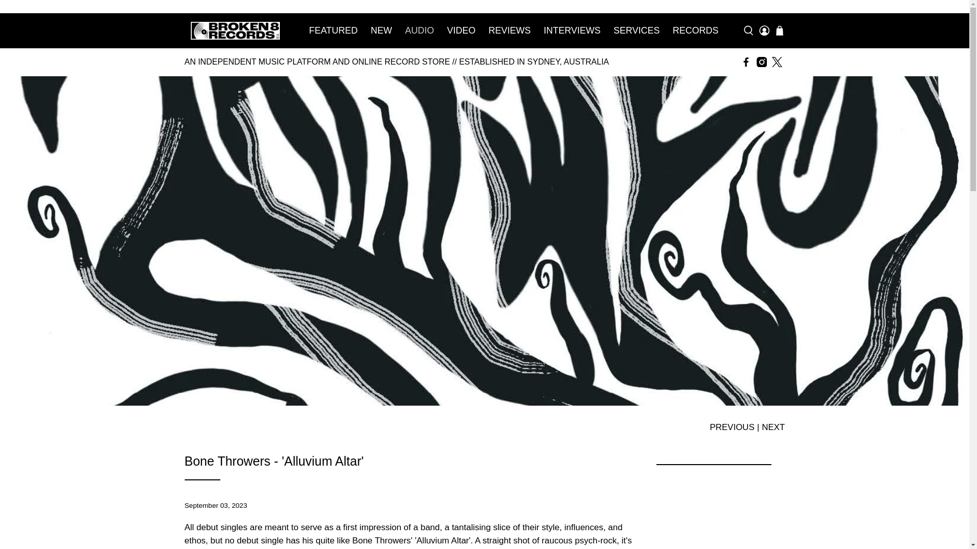 The width and height of the screenshot is (977, 549). Describe the element at coordinates (334, 30) in the screenshot. I see `FEATURED` at that location.